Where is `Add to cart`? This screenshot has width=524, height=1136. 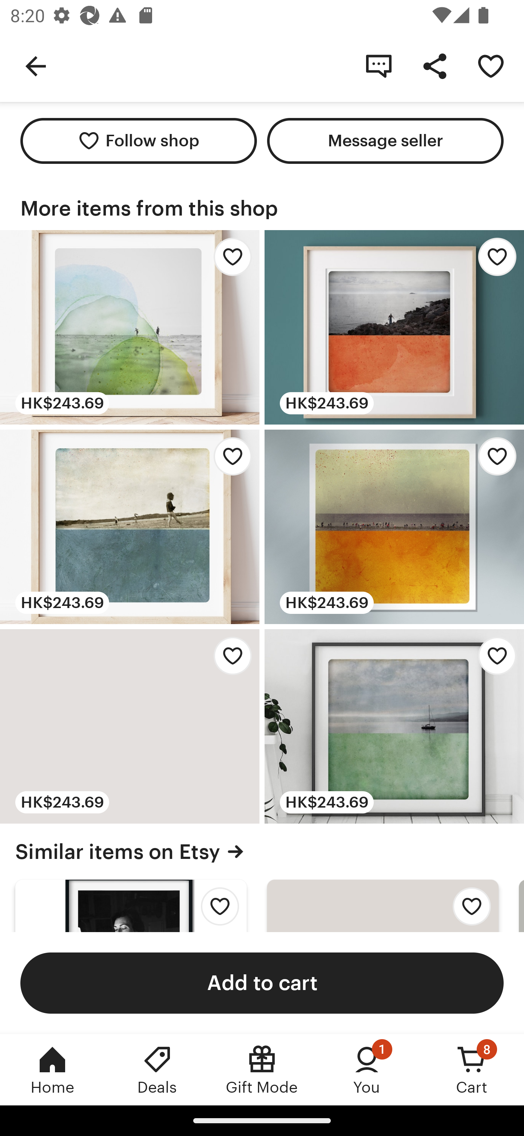 Add to cart is located at coordinates (262, 982).